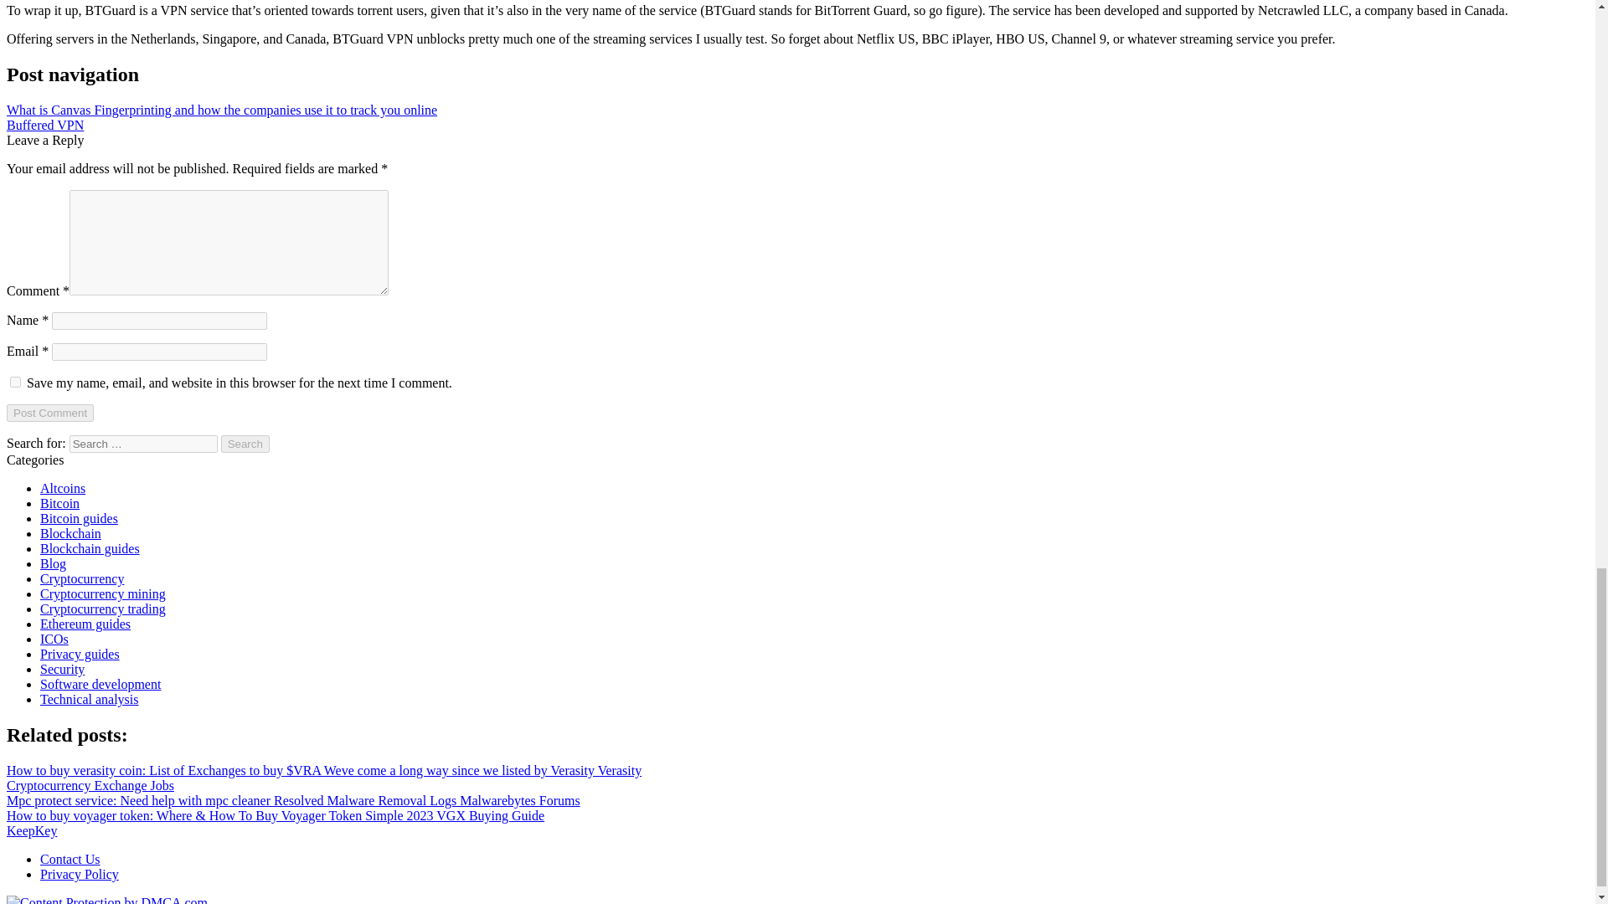 The width and height of the screenshot is (1608, 904). What do you see at coordinates (89, 699) in the screenshot?
I see `Technical analysis` at bounding box center [89, 699].